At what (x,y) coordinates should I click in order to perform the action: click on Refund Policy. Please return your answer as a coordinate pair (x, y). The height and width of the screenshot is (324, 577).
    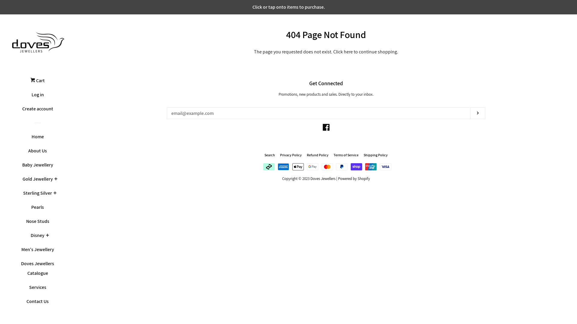
    Looking at the image, I should click on (318, 155).